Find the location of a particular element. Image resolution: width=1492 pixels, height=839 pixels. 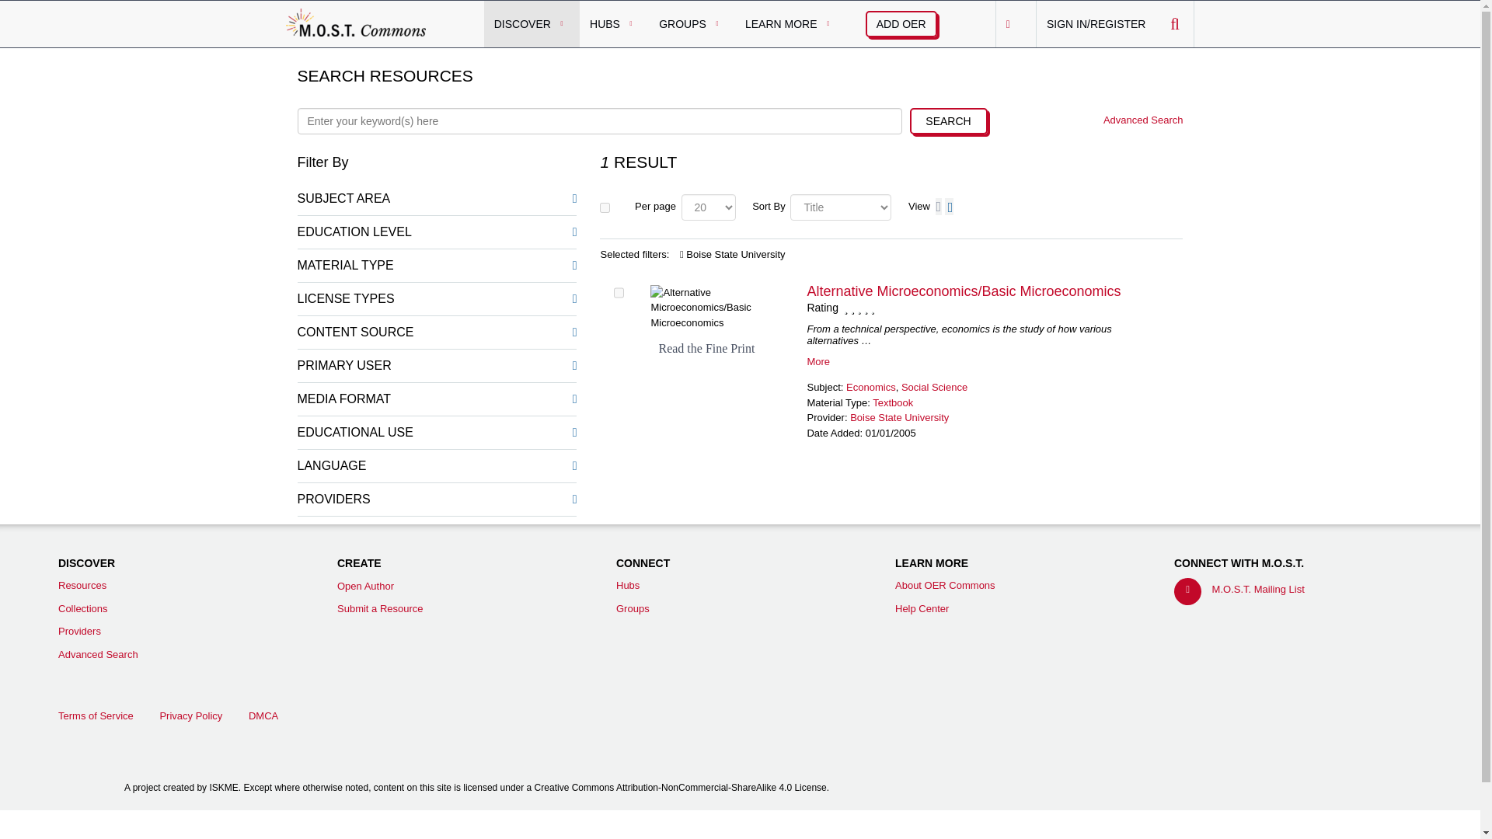

LEARN MORE is located at coordinates (790, 23).